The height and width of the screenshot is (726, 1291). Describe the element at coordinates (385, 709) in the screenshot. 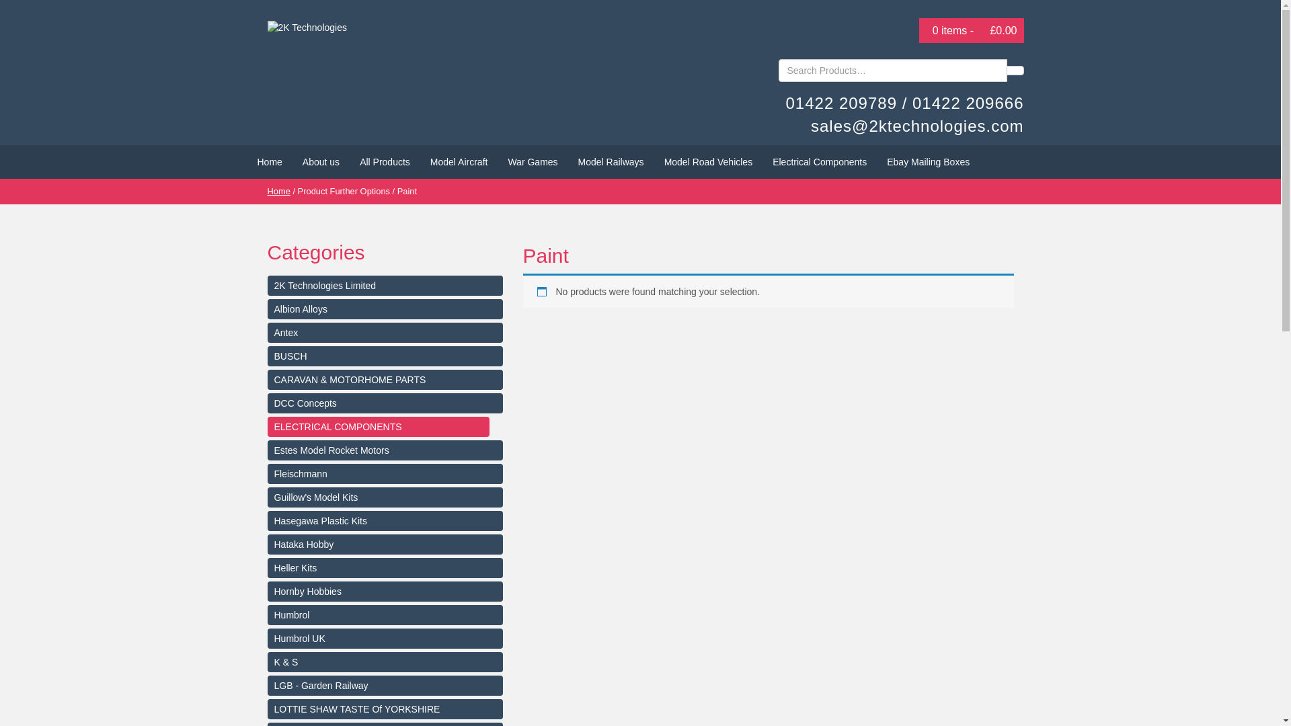

I see `LOTTIE SHAW TASTE Of YORKSHIRE` at that location.